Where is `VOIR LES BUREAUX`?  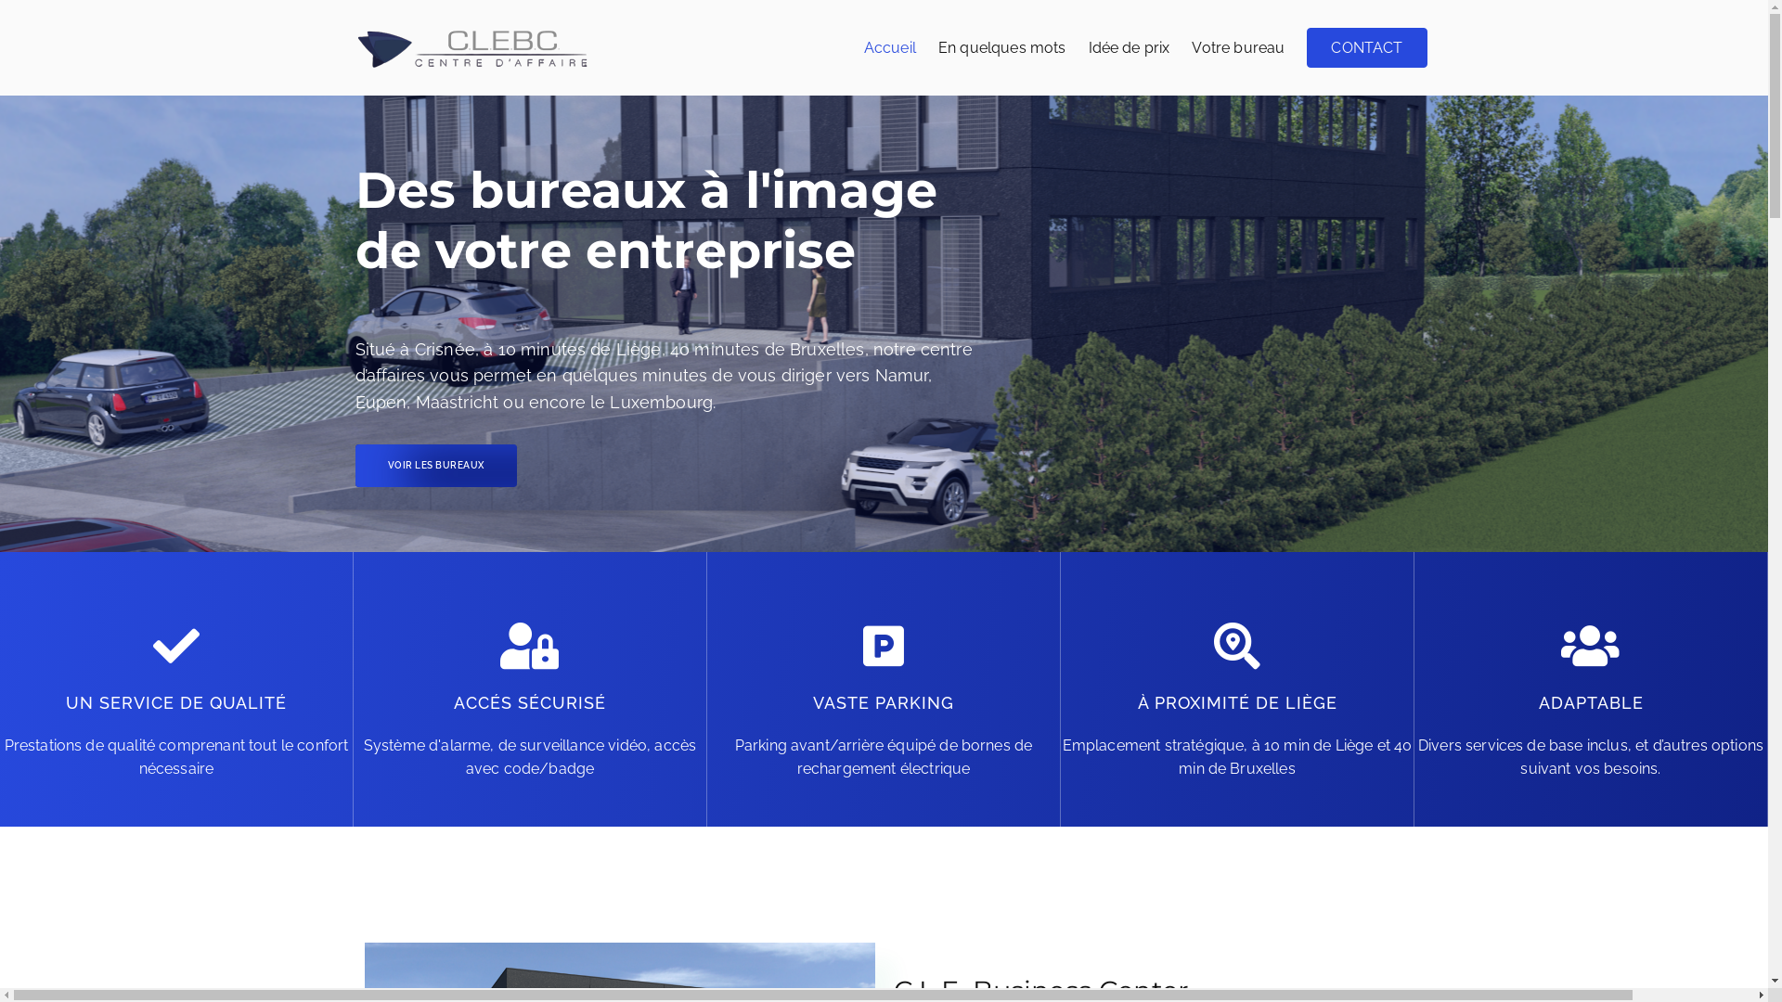
VOIR LES BUREAUX is located at coordinates (435, 466).